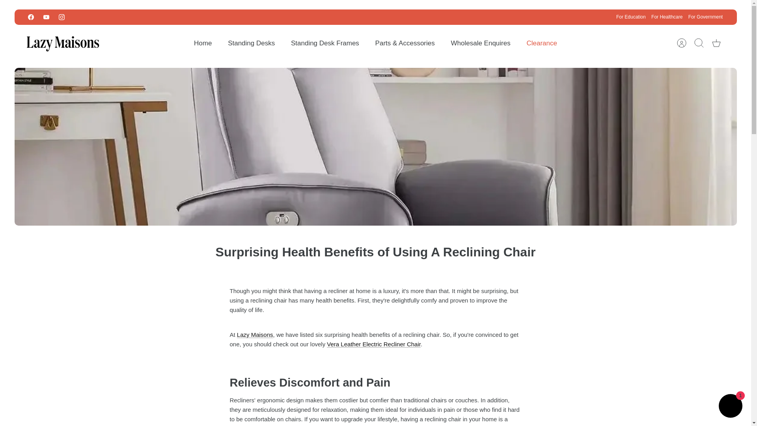 The height and width of the screenshot is (426, 757). I want to click on electric recliner chair, so click(374, 344).